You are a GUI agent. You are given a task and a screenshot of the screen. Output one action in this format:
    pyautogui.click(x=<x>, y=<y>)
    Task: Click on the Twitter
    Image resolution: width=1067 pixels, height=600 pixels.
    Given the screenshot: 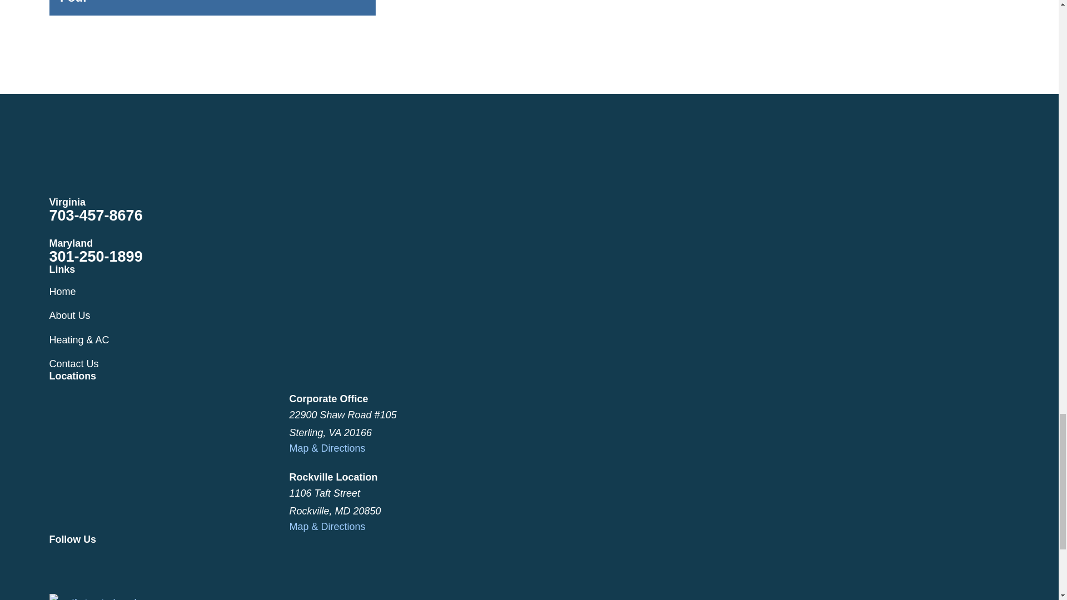 What is the action you would take?
    pyautogui.click(x=84, y=562)
    